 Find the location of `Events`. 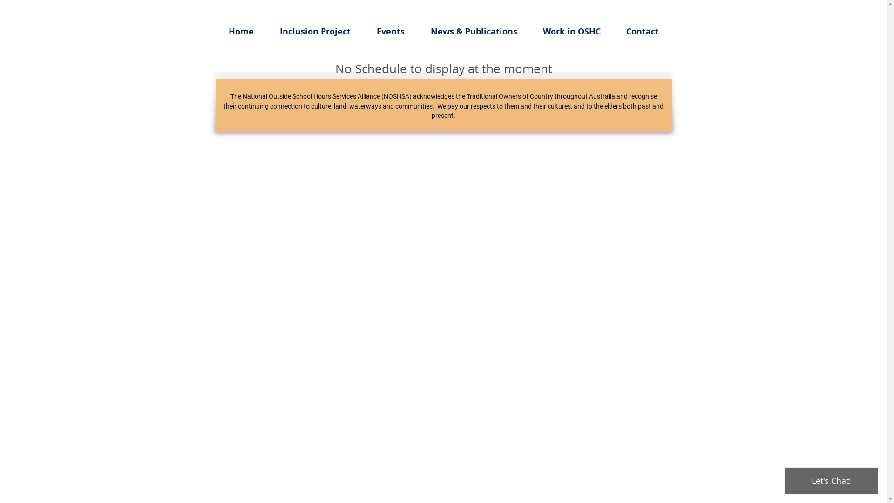

Events is located at coordinates (390, 32).